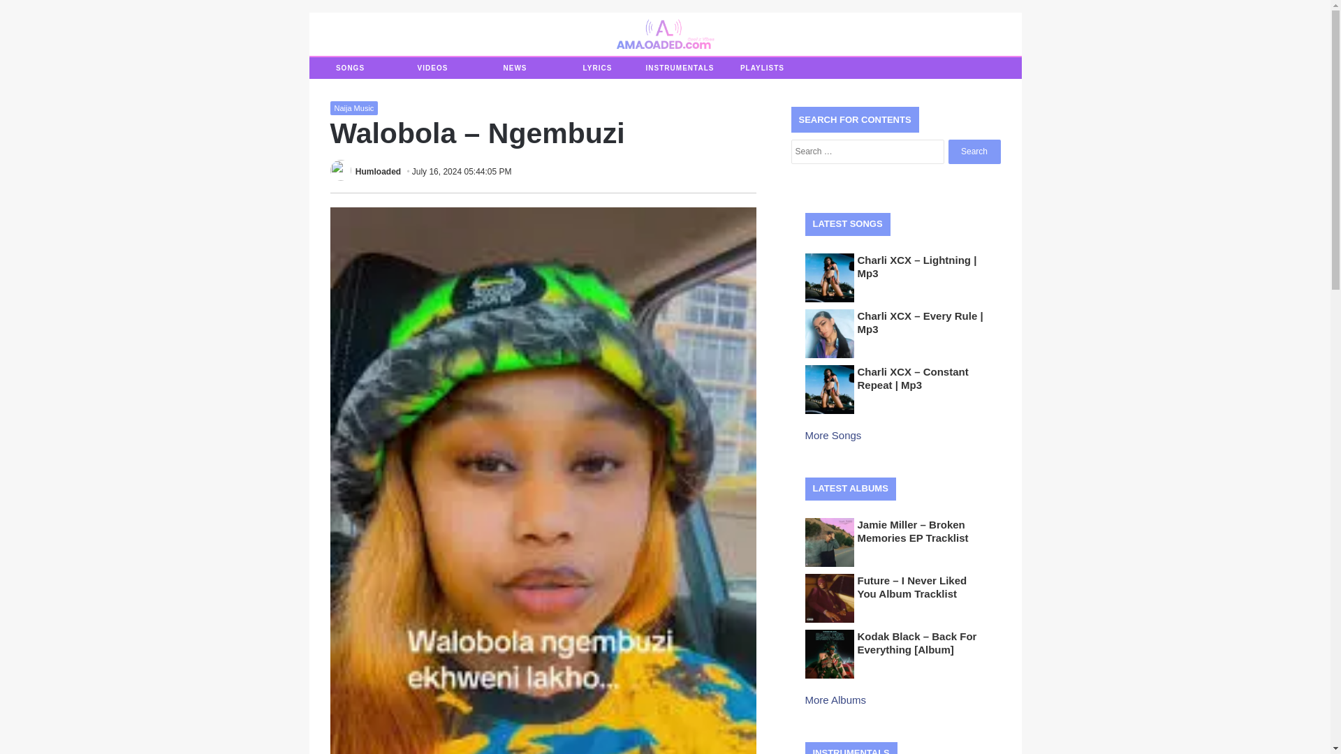 Image resolution: width=1341 pixels, height=754 pixels. I want to click on Posts by Humloaded, so click(378, 171).